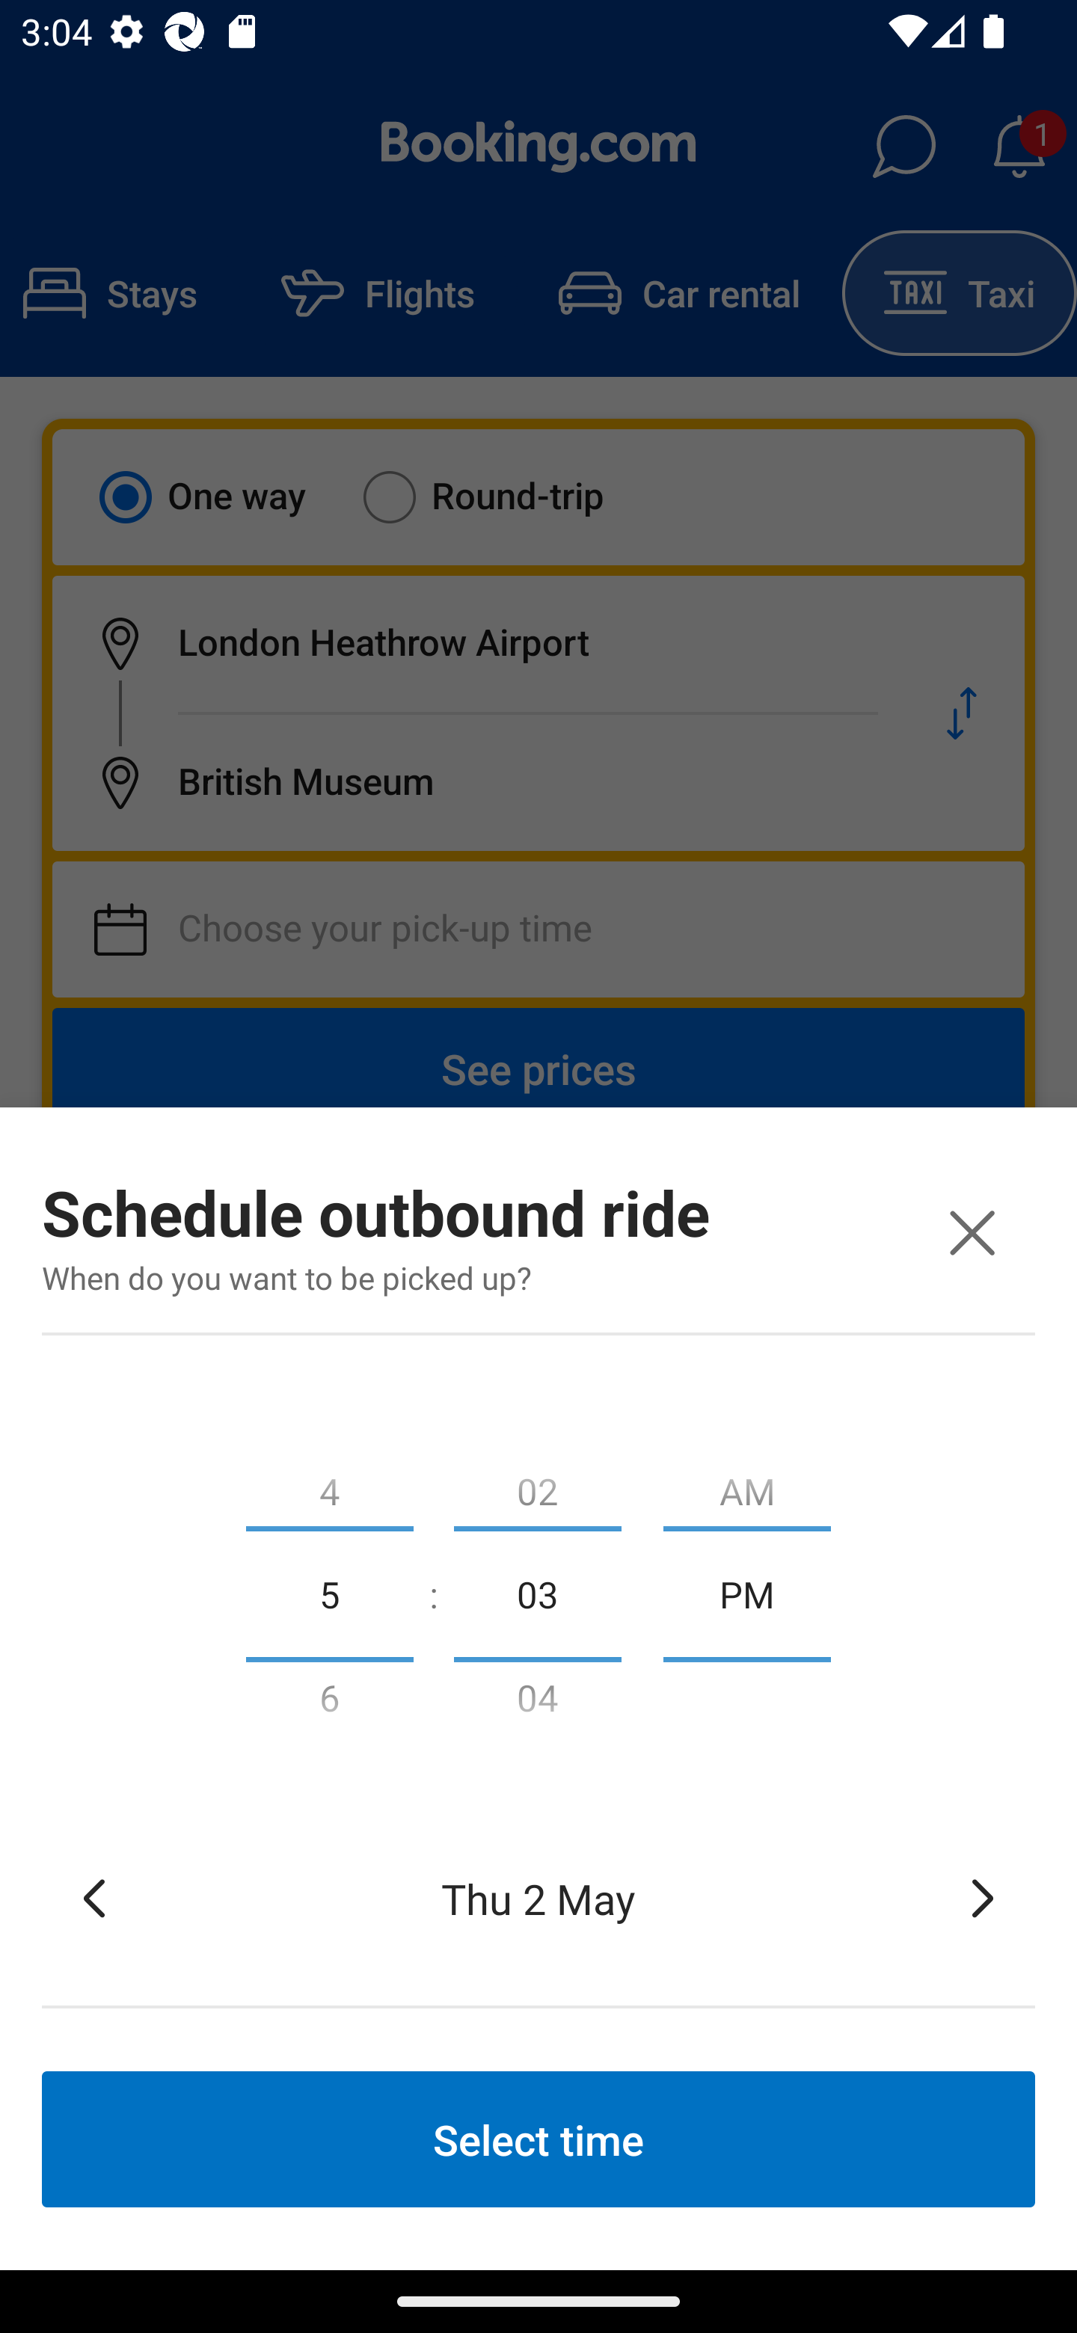 This screenshot has height=2333, width=1077. What do you see at coordinates (983, 1898) in the screenshot?
I see `Tap to move forward to the next date` at bounding box center [983, 1898].